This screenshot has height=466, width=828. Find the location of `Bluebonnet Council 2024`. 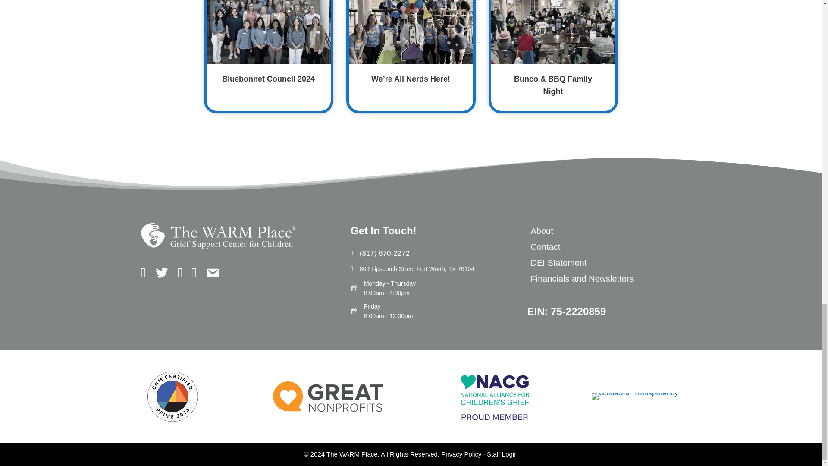

Bluebonnet Council 2024 is located at coordinates (268, 55).